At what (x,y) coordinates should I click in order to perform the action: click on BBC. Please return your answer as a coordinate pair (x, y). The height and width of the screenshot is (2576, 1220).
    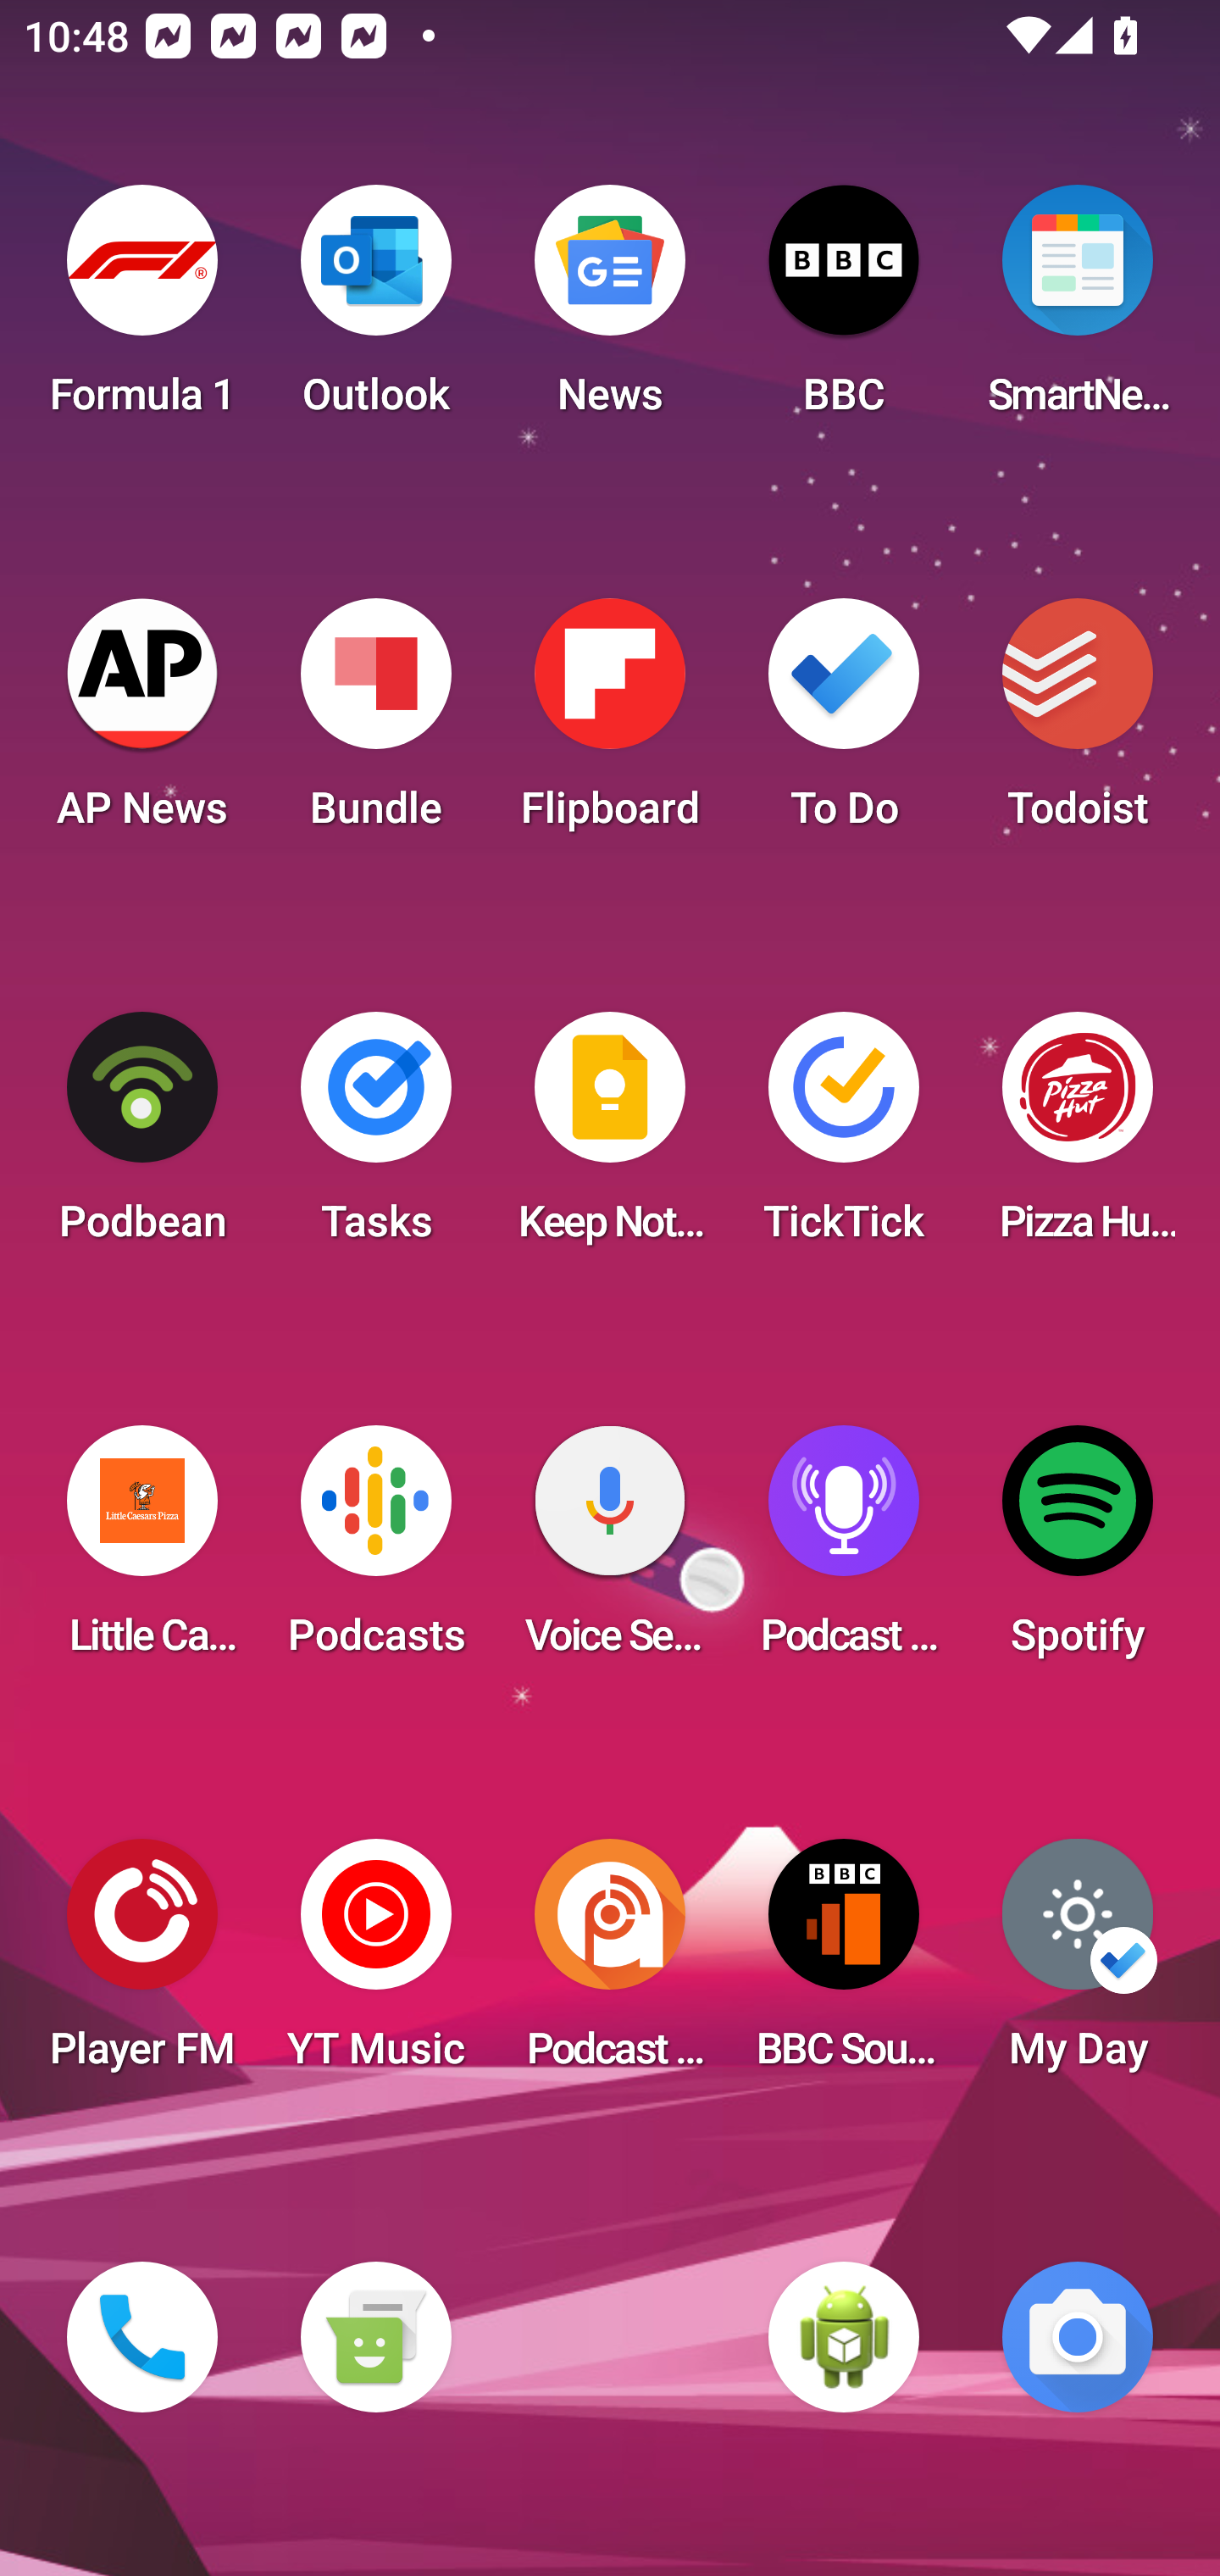
    Looking at the image, I should click on (844, 310).